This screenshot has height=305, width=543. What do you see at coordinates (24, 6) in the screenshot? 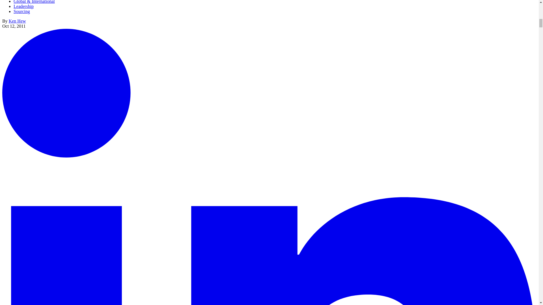
I see `Leadership` at bounding box center [24, 6].